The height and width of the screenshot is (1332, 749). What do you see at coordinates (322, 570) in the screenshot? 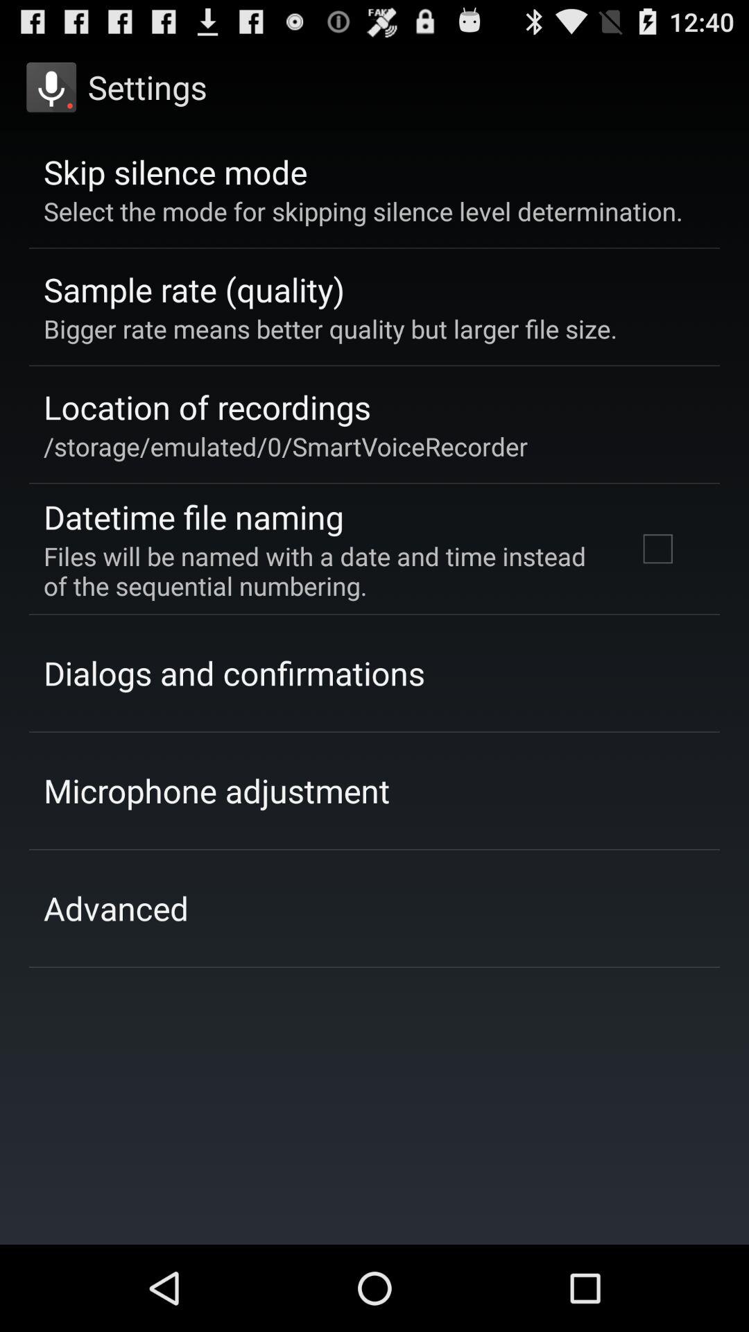
I see `select app above dialogs and confirmations` at bounding box center [322, 570].